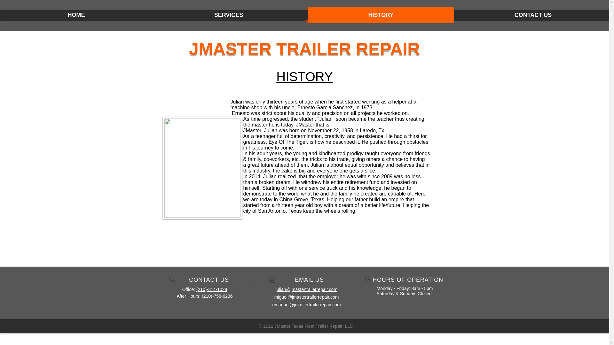 The height and width of the screenshot is (345, 614). What do you see at coordinates (304, 49) in the screenshot?
I see `JMASTER TRAILER REPAIR` at bounding box center [304, 49].